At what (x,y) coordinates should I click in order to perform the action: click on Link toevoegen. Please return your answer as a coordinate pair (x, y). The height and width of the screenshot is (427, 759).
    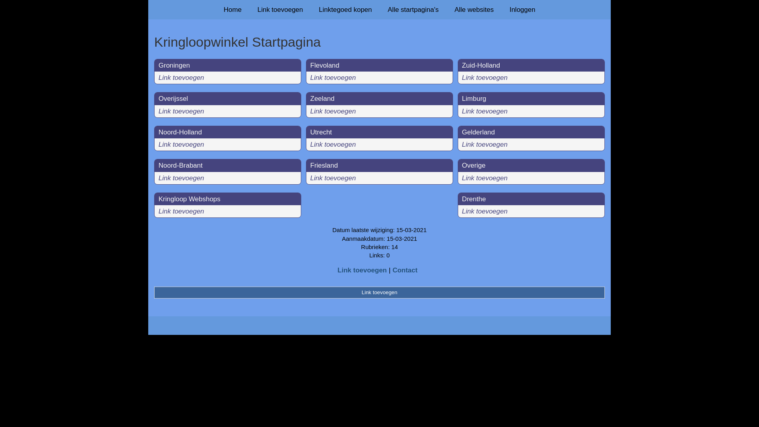
    Looking at the image, I should click on (333, 145).